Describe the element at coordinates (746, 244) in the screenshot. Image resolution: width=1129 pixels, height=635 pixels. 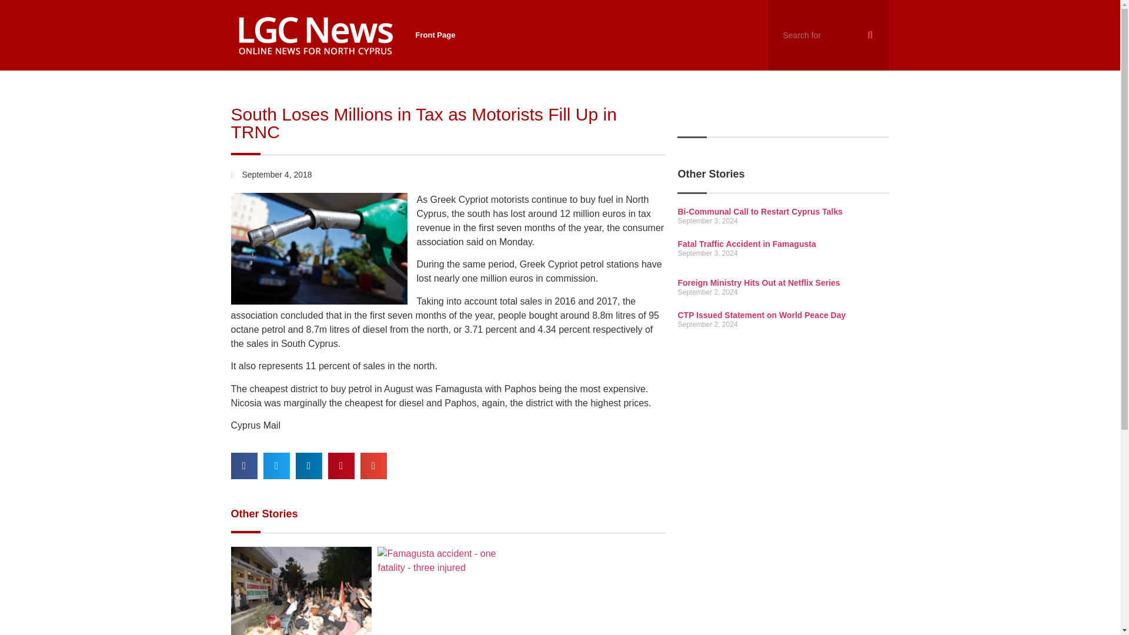
I see `Fatal Traffic Accident in Famagusta` at that location.